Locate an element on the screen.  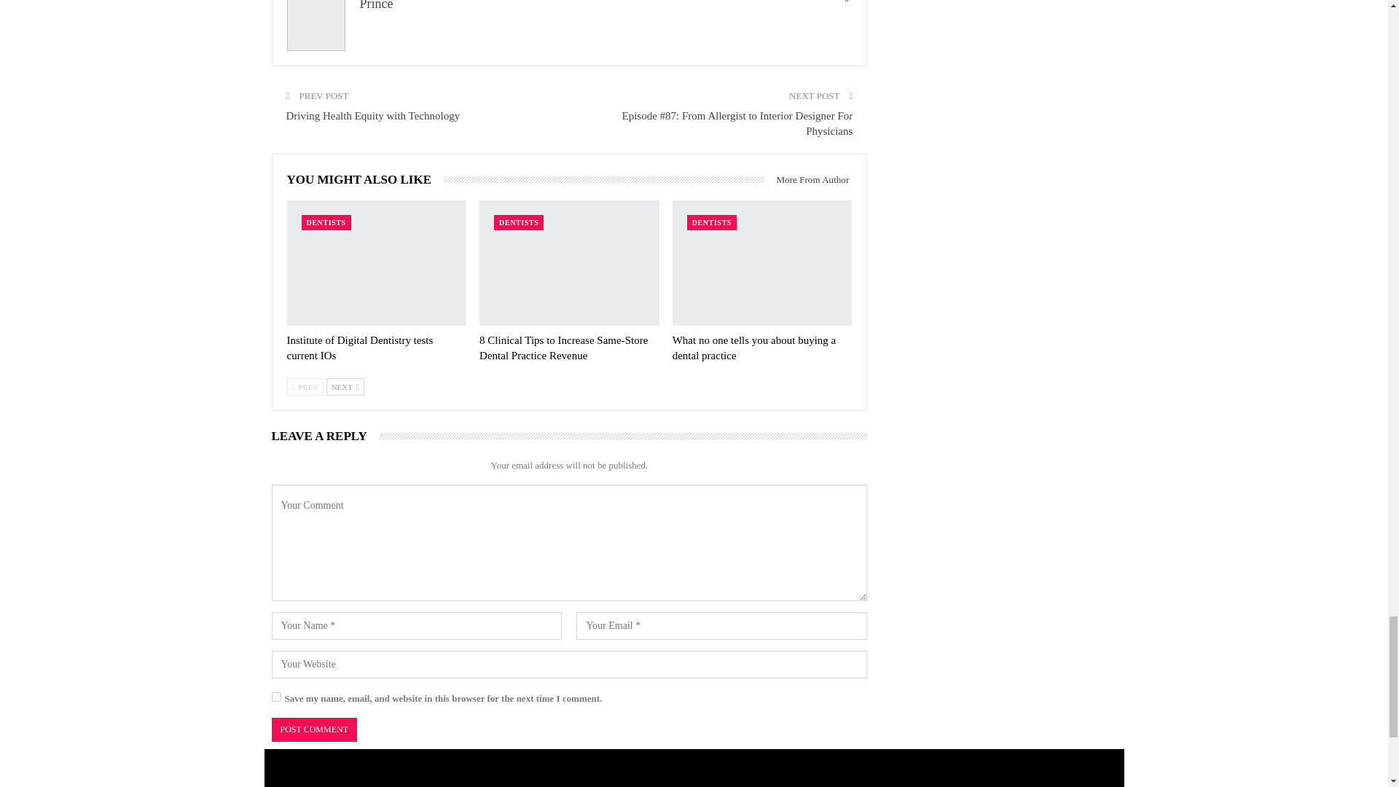
yes is located at coordinates (275, 697).